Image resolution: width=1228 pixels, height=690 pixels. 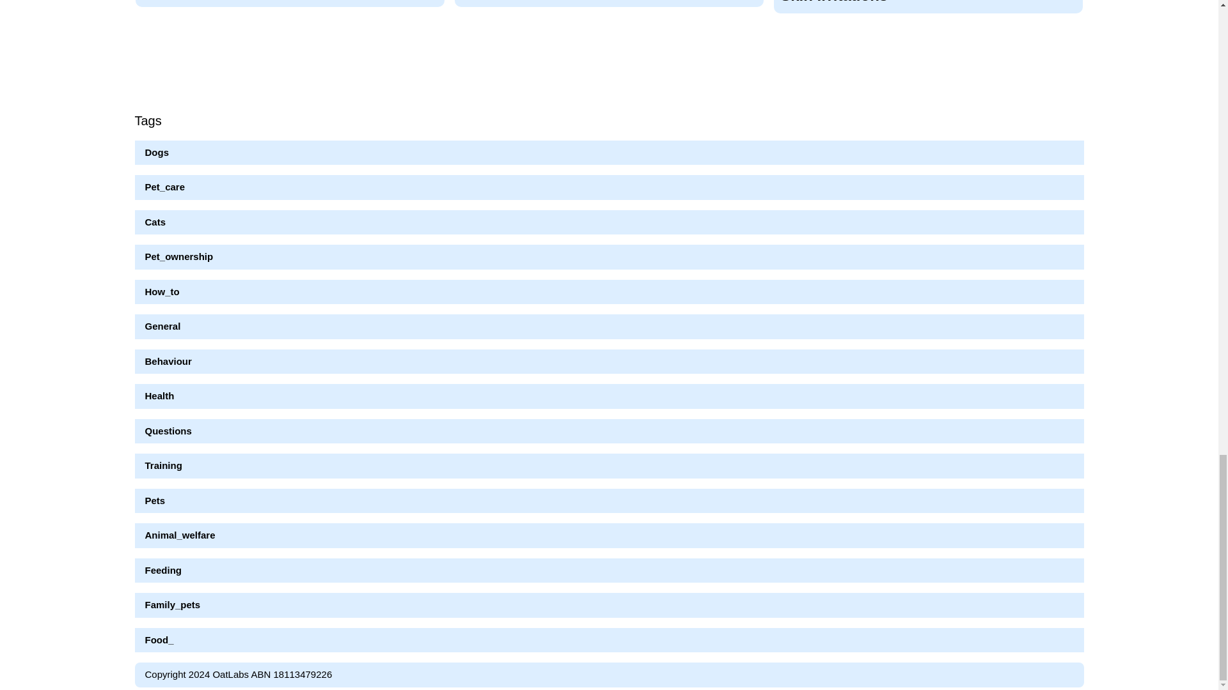 What do you see at coordinates (928, 11) in the screenshot?
I see `How To Care for Dogs with Summer Skin Irritations` at bounding box center [928, 11].